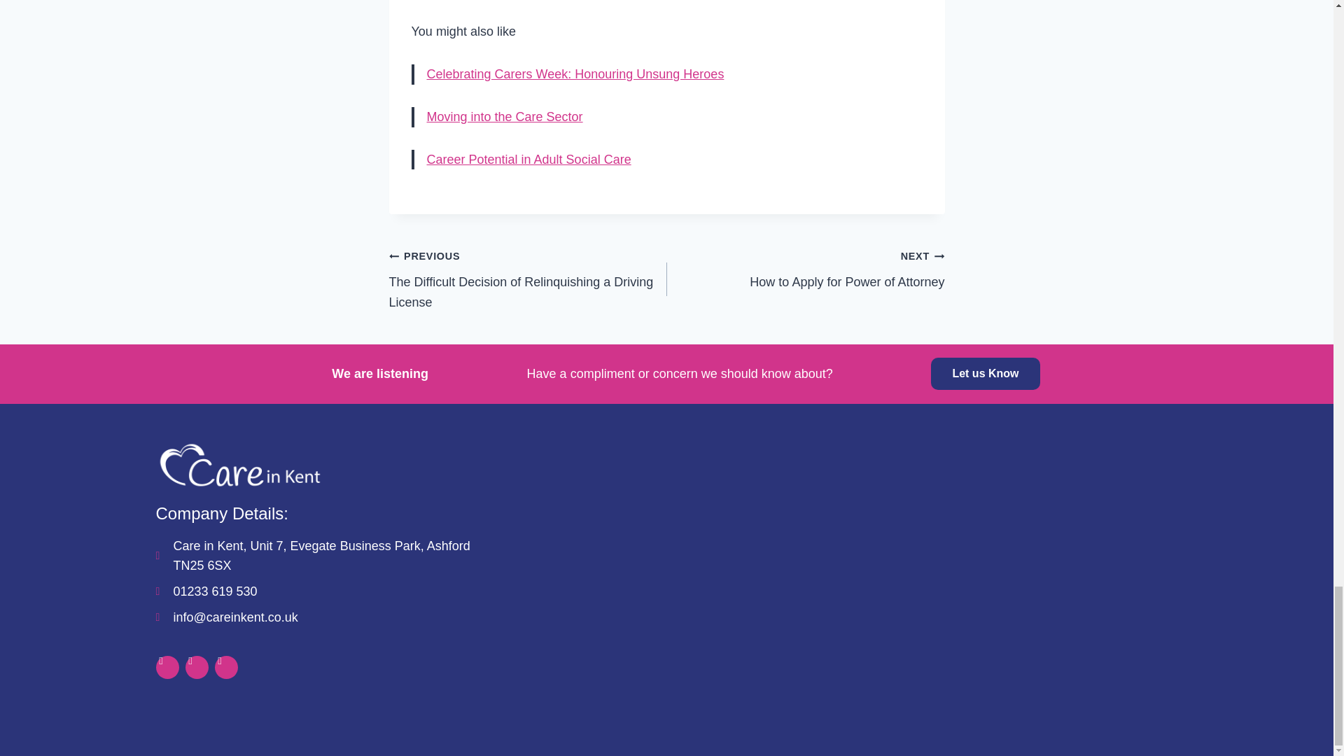  What do you see at coordinates (805, 269) in the screenshot?
I see `Celebrating Carers Week: Honouring Unsung Heroes` at bounding box center [805, 269].